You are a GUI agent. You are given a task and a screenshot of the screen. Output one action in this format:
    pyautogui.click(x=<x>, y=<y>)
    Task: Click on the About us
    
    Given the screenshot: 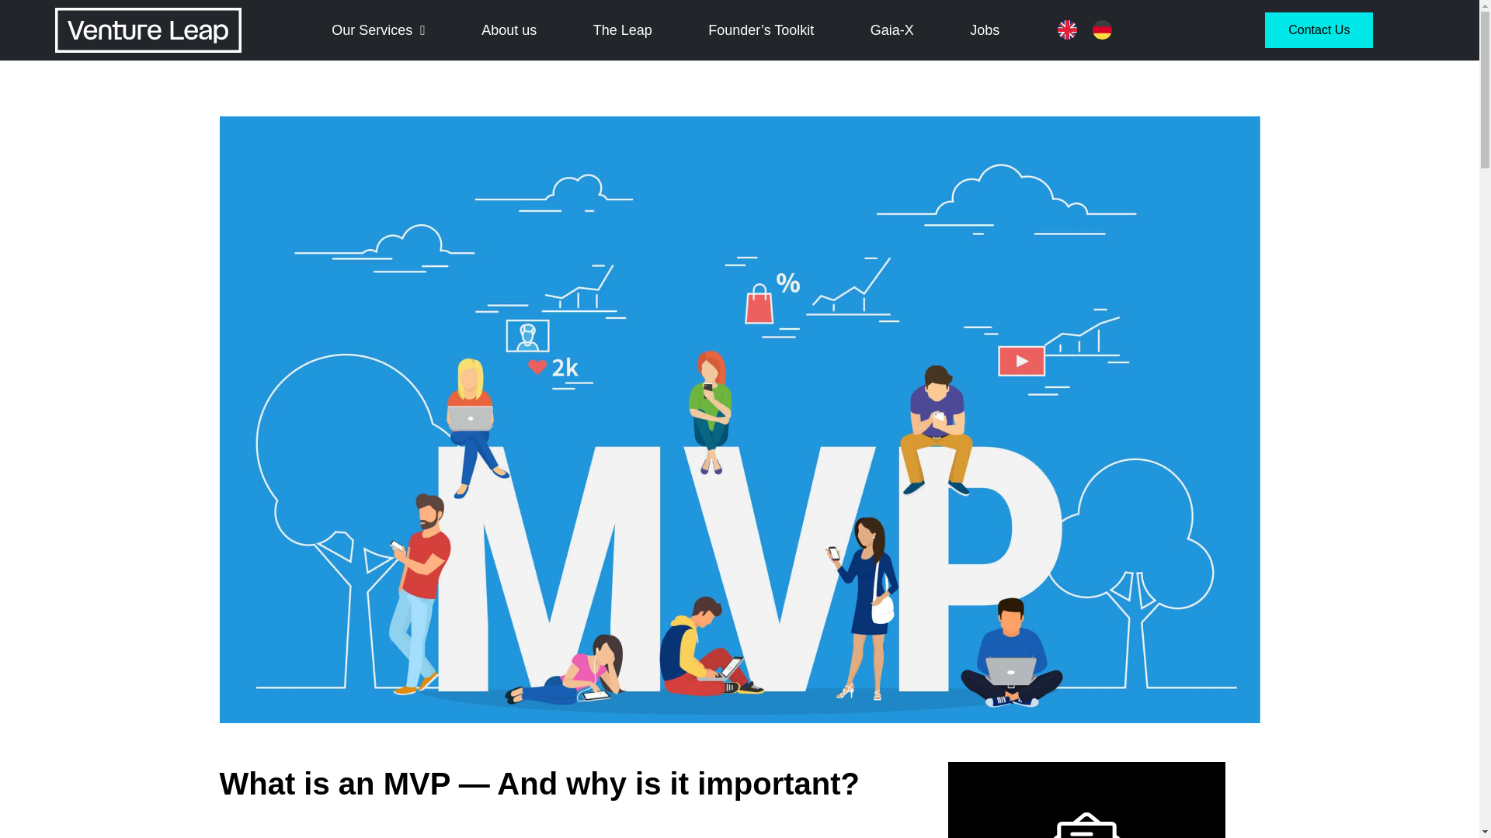 What is the action you would take?
    pyautogui.click(x=509, y=30)
    